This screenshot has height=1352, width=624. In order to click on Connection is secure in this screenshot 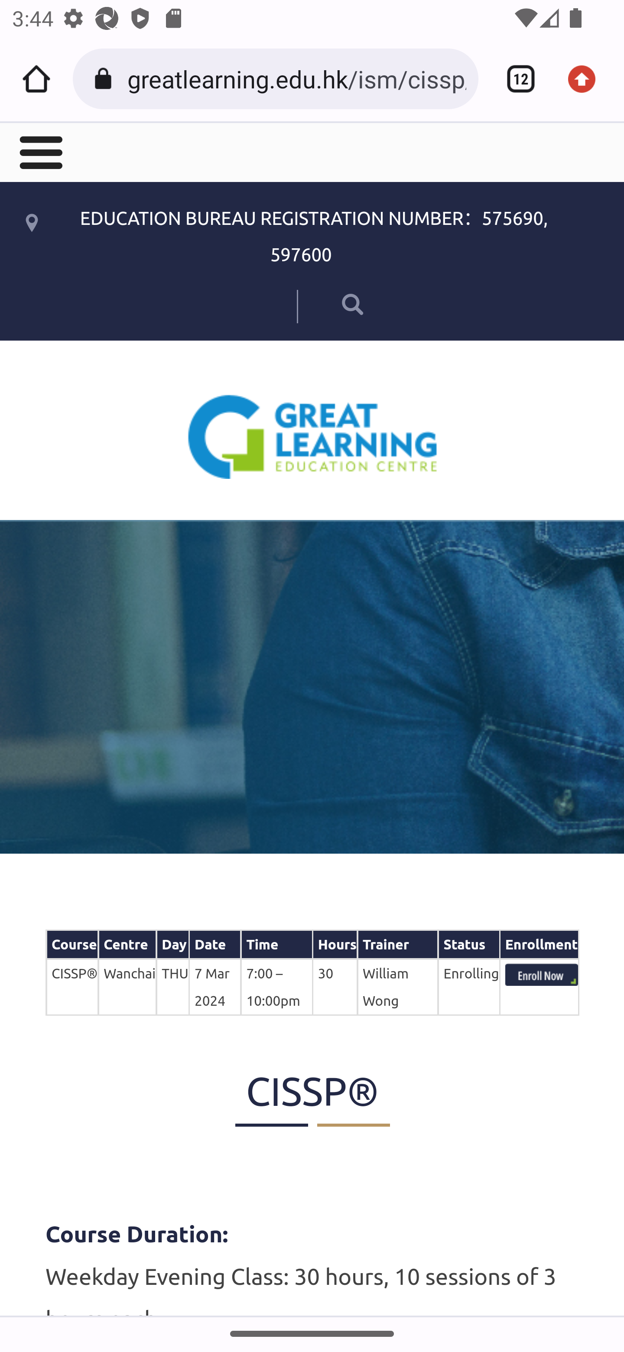, I will do `click(106, 79)`.